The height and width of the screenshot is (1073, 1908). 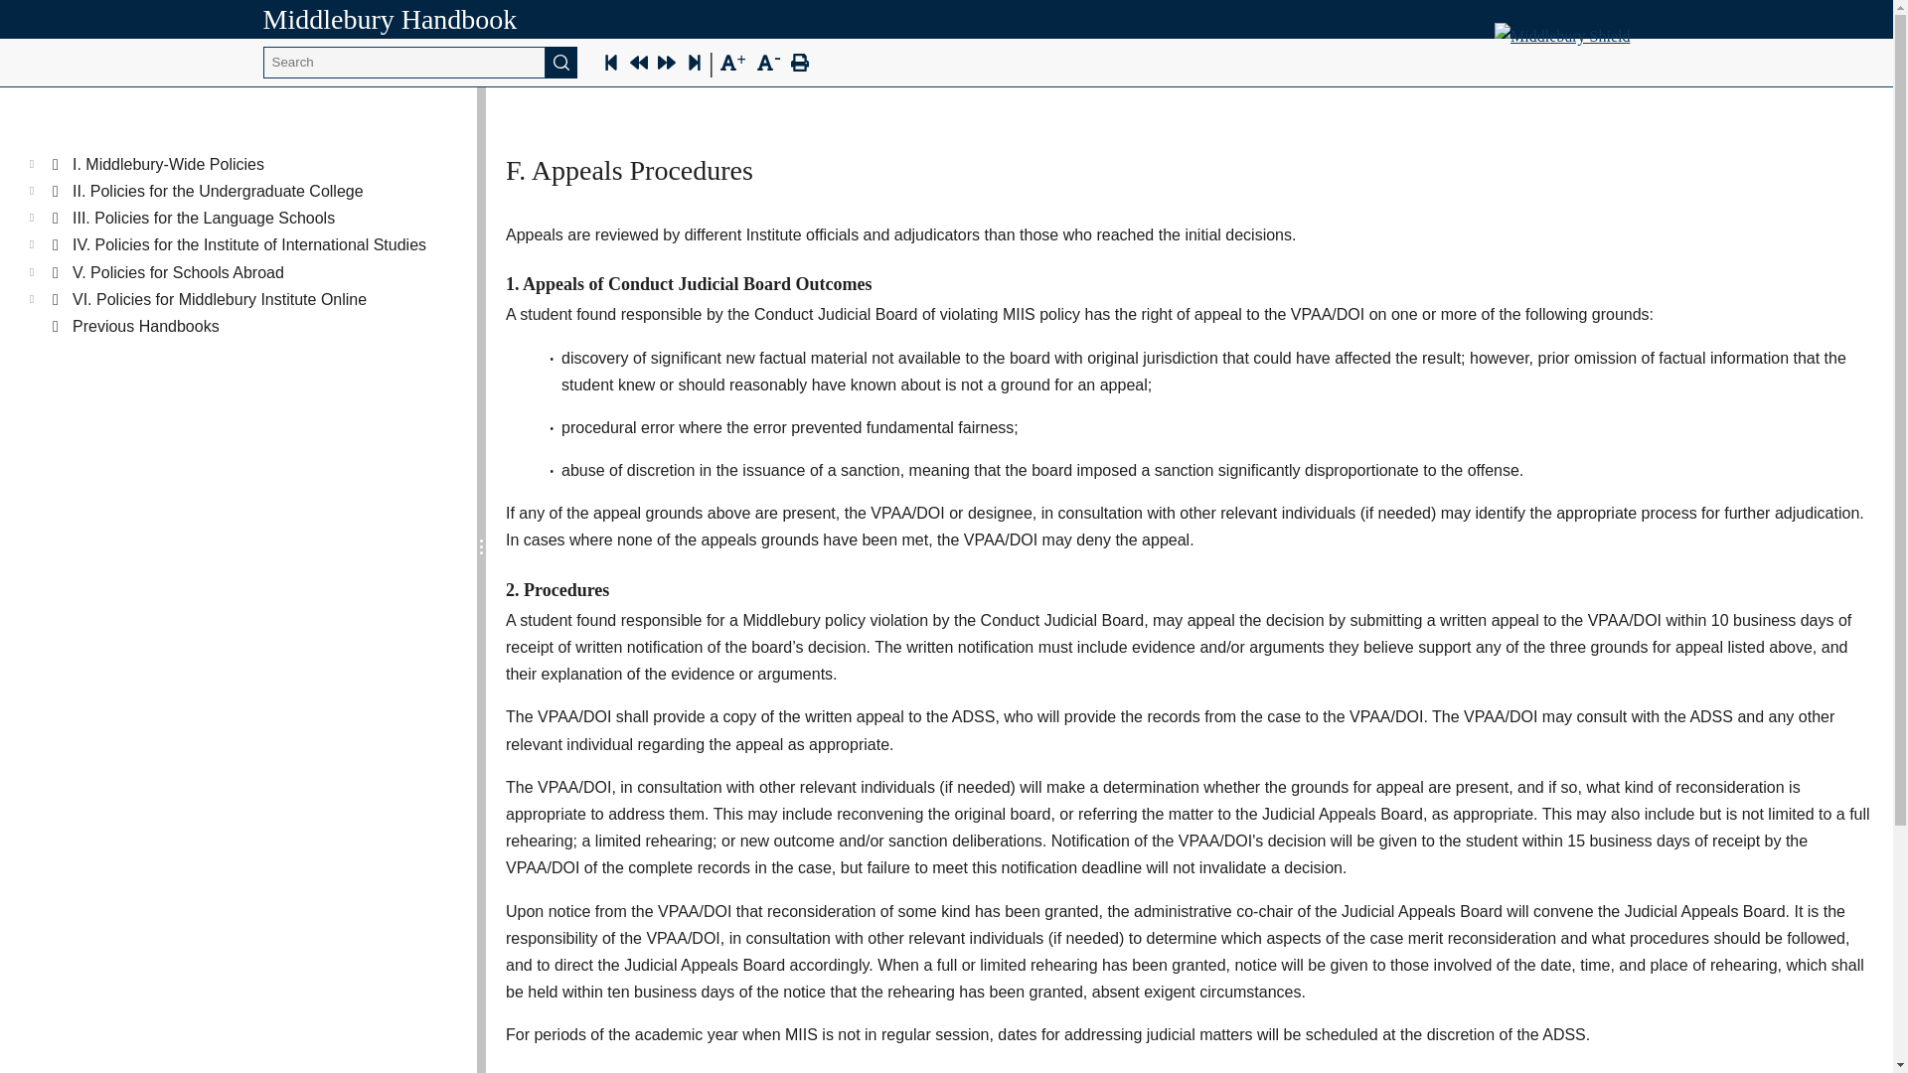 What do you see at coordinates (32, 268) in the screenshot?
I see `Toggle` at bounding box center [32, 268].